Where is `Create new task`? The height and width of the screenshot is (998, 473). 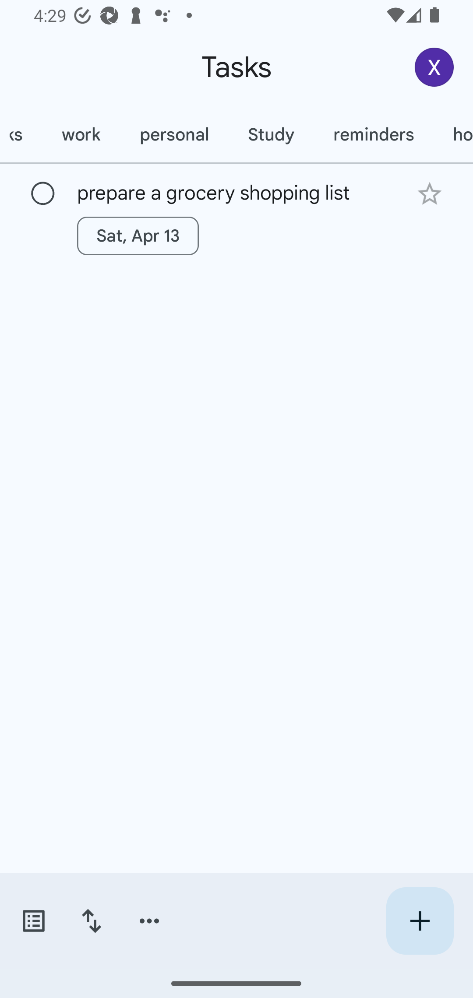 Create new task is located at coordinates (420, 921).